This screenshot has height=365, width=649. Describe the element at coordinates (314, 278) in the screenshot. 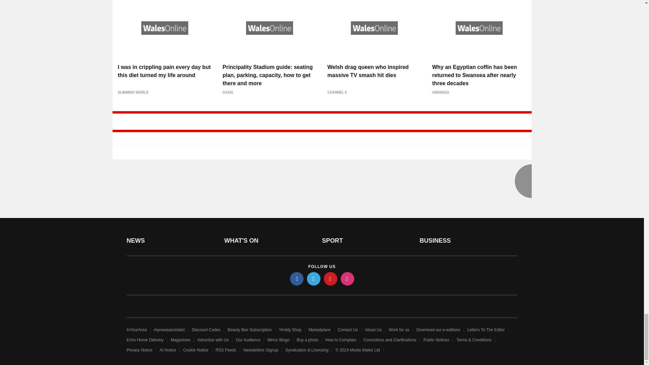

I see `twitter` at that location.